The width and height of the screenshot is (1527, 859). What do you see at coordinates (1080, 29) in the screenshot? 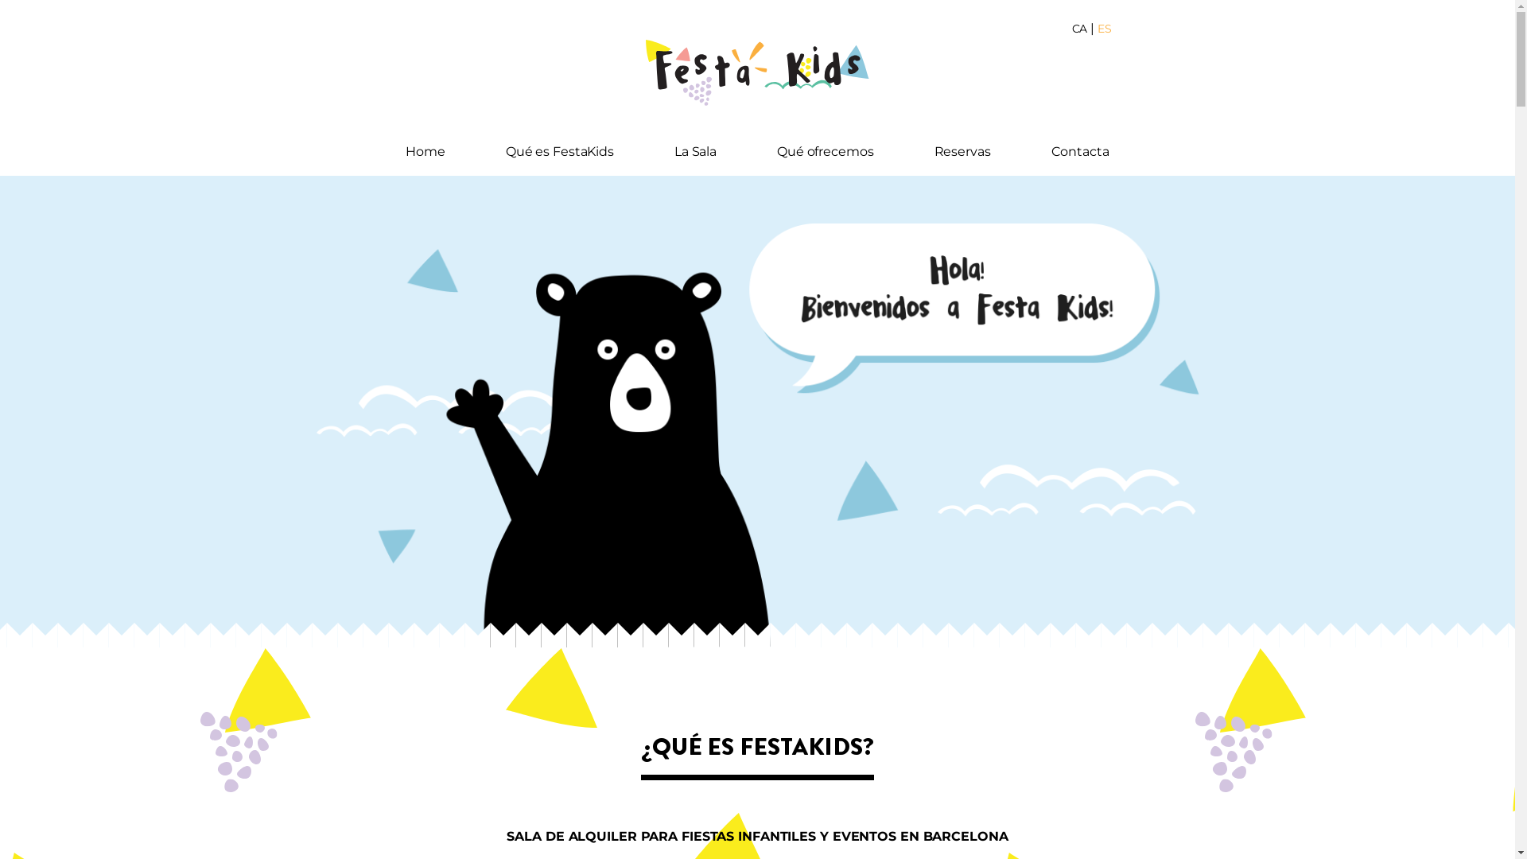
I see `CA` at bounding box center [1080, 29].